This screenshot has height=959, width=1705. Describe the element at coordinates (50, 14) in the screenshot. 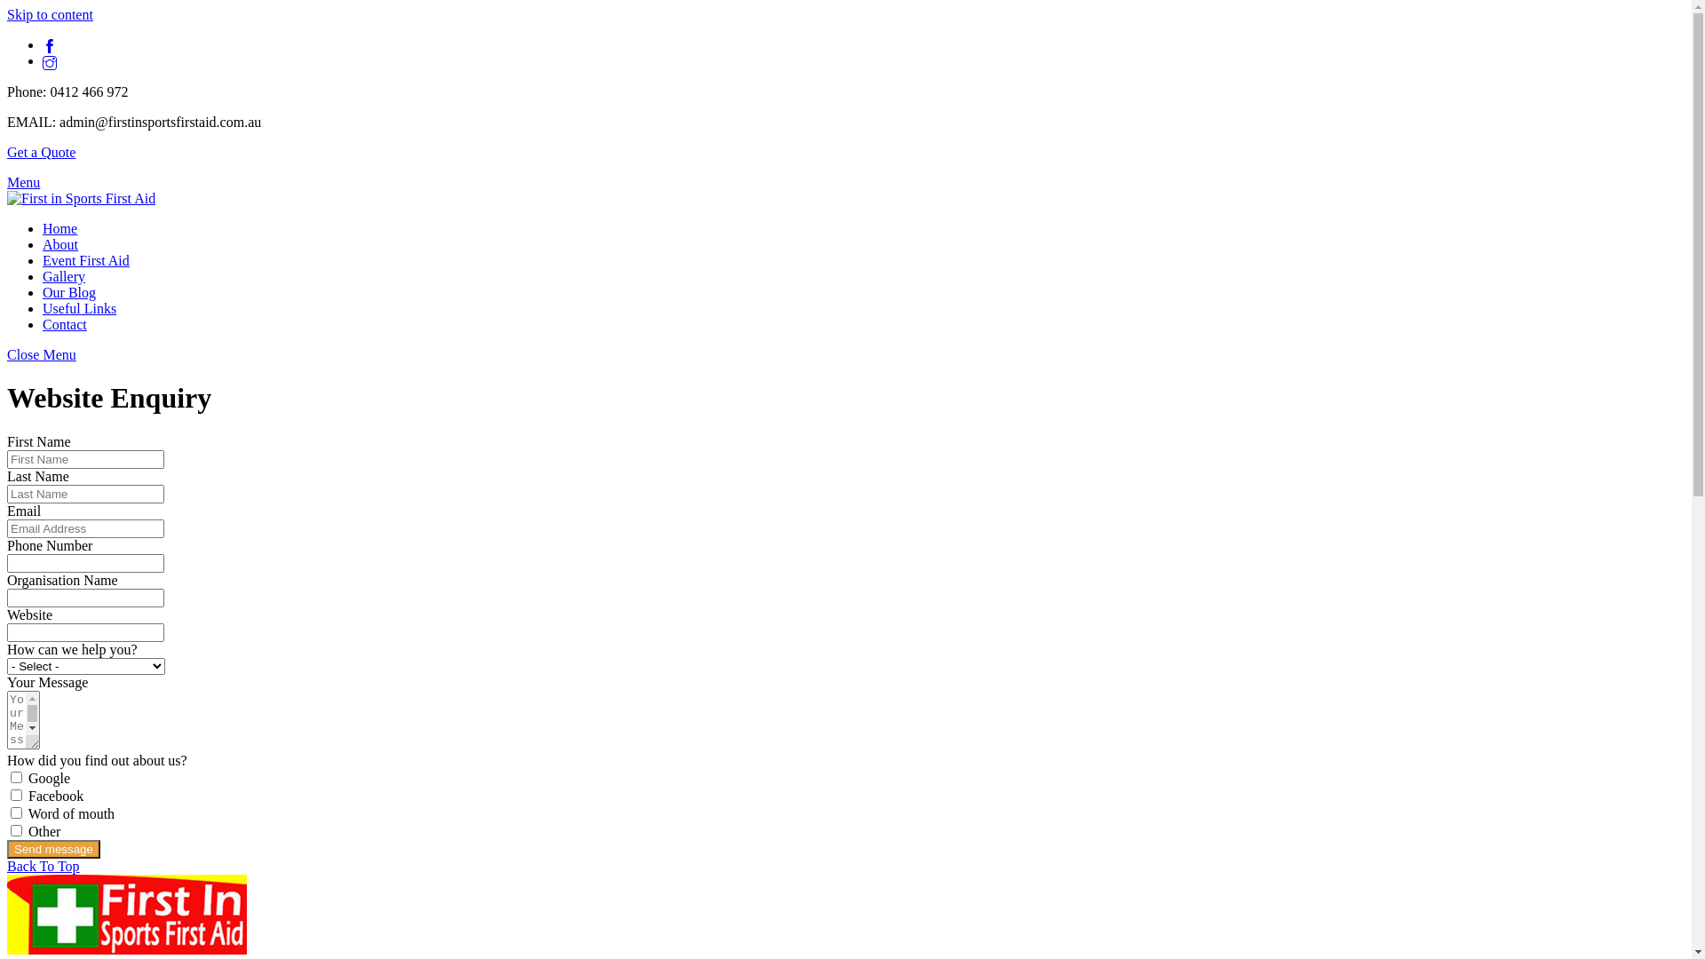

I see `Skip to content` at that location.